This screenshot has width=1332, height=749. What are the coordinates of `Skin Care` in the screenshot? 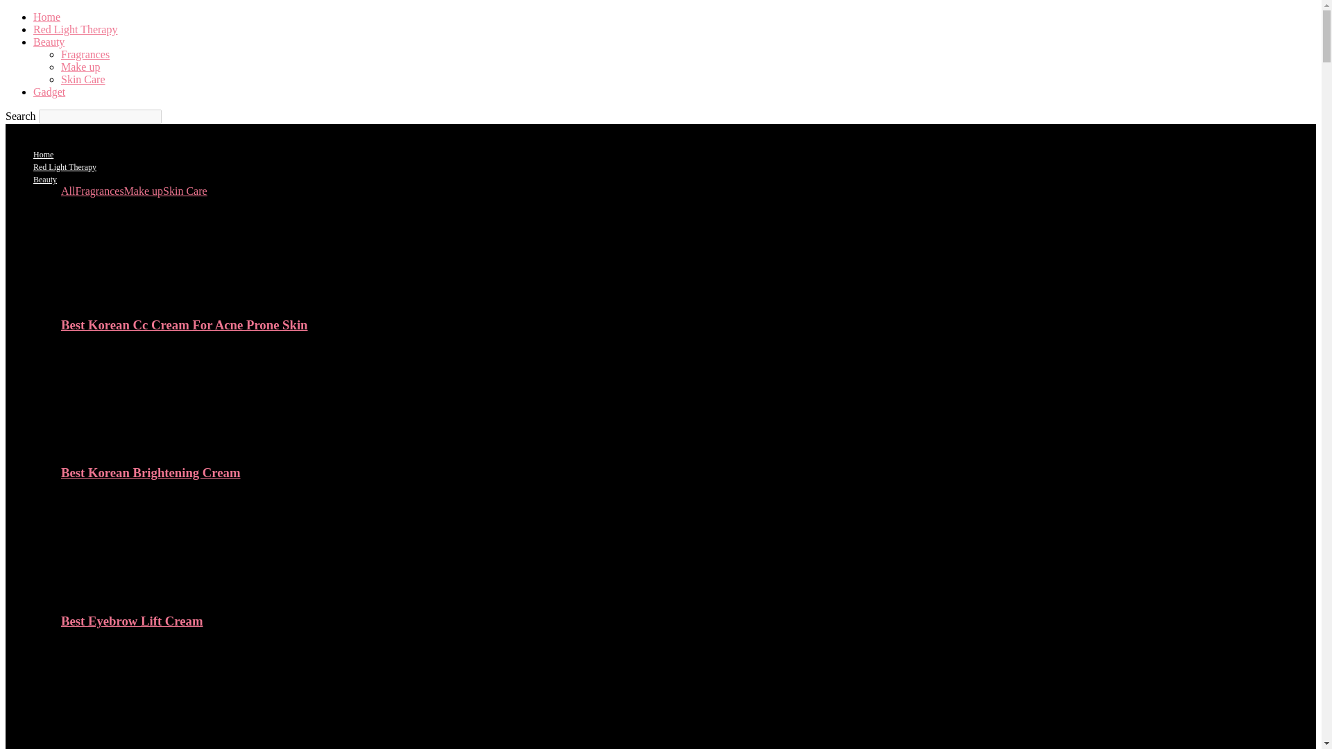 It's located at (83, 79).